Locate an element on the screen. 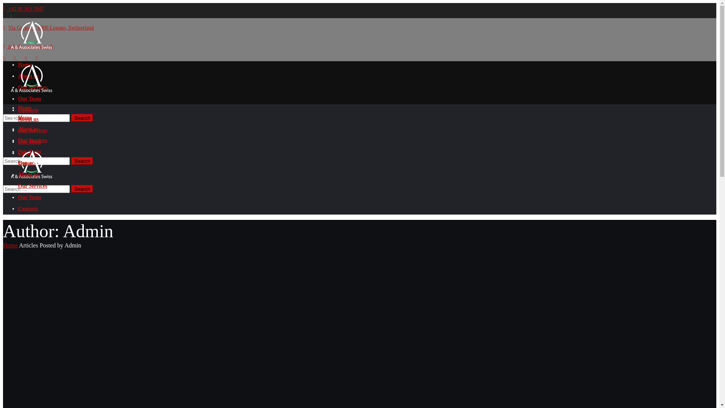  Home is located at coordinates (25, 163).